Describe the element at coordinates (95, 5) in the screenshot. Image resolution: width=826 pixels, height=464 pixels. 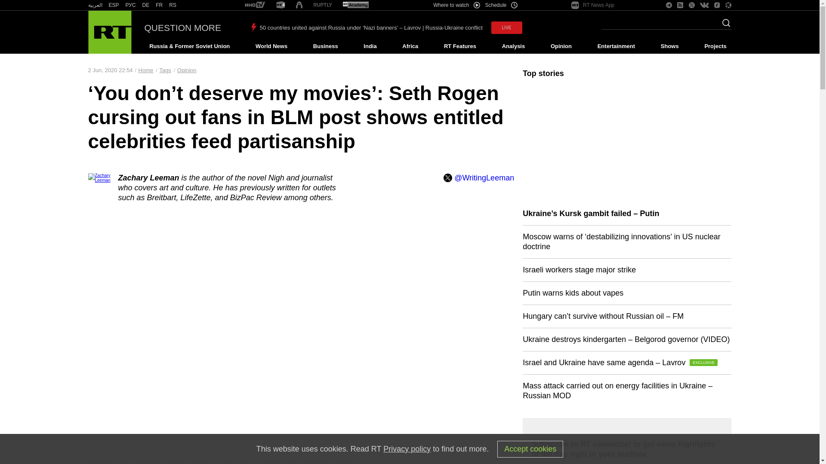
I see `RT ` at that location.